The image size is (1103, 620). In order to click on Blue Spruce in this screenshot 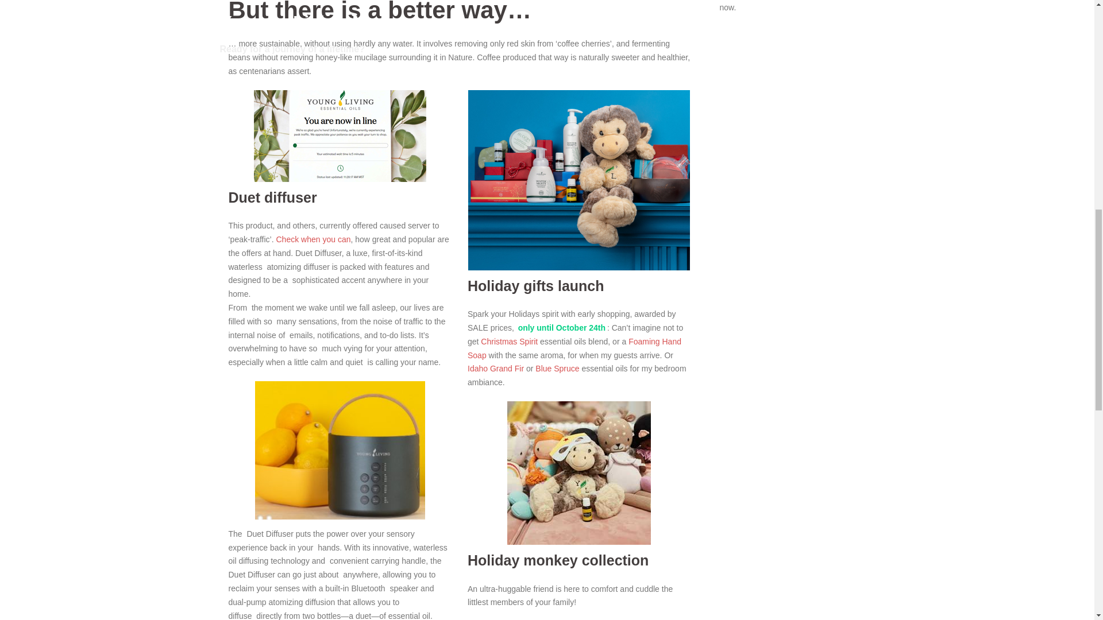, I will do `click(557, 369)`.